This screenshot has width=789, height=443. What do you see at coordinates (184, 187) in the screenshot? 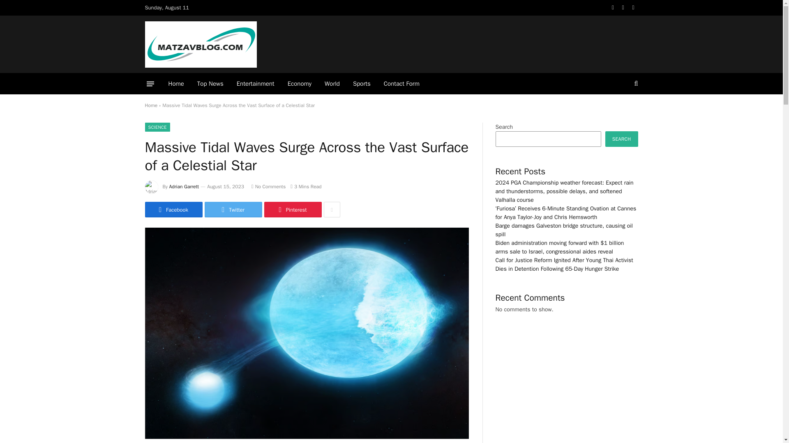
I see `Posts by Adrian Garrett` at bounding box center [184, 187].